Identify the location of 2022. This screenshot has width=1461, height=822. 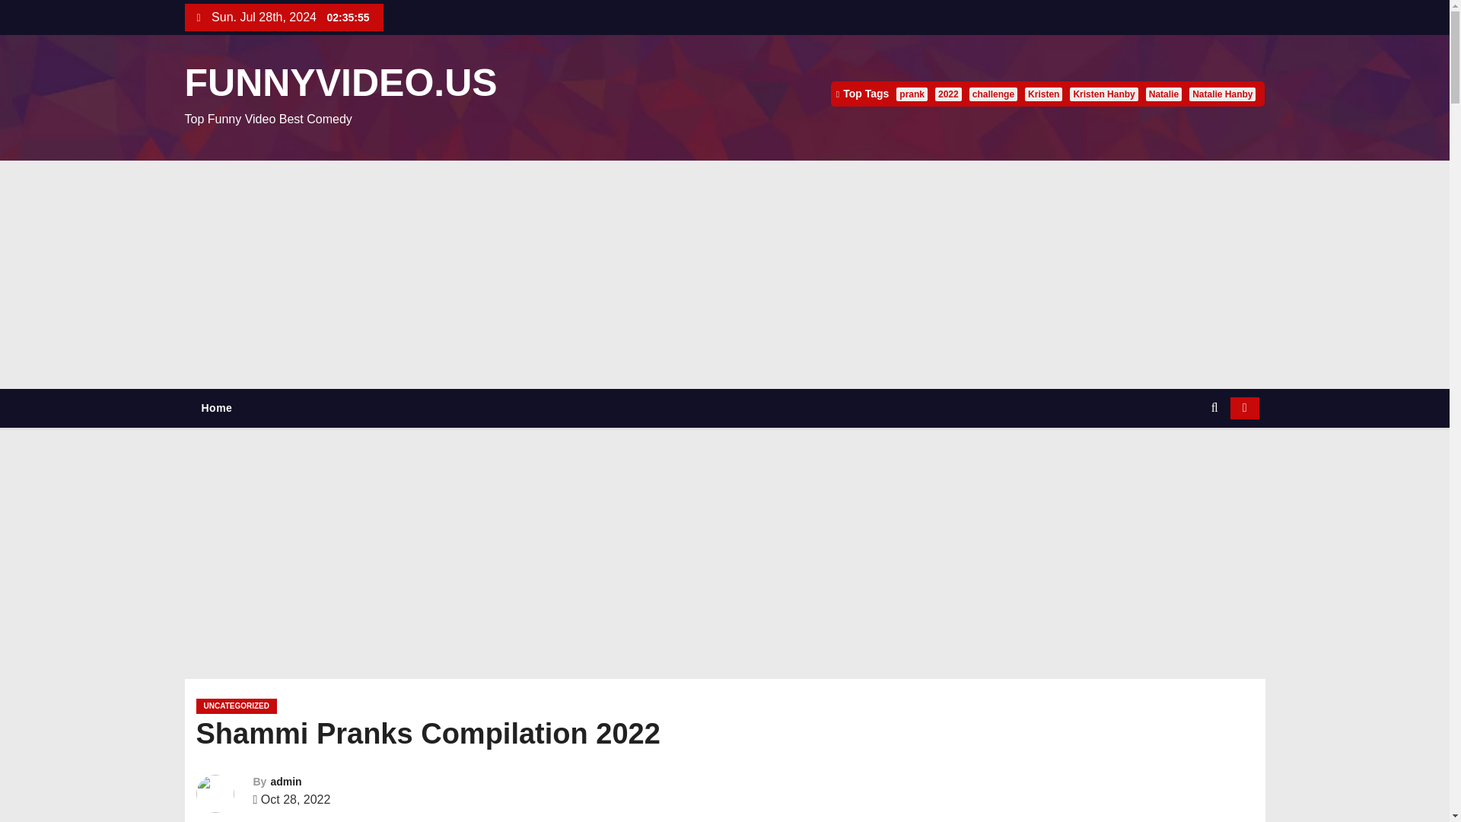
(948, 94).